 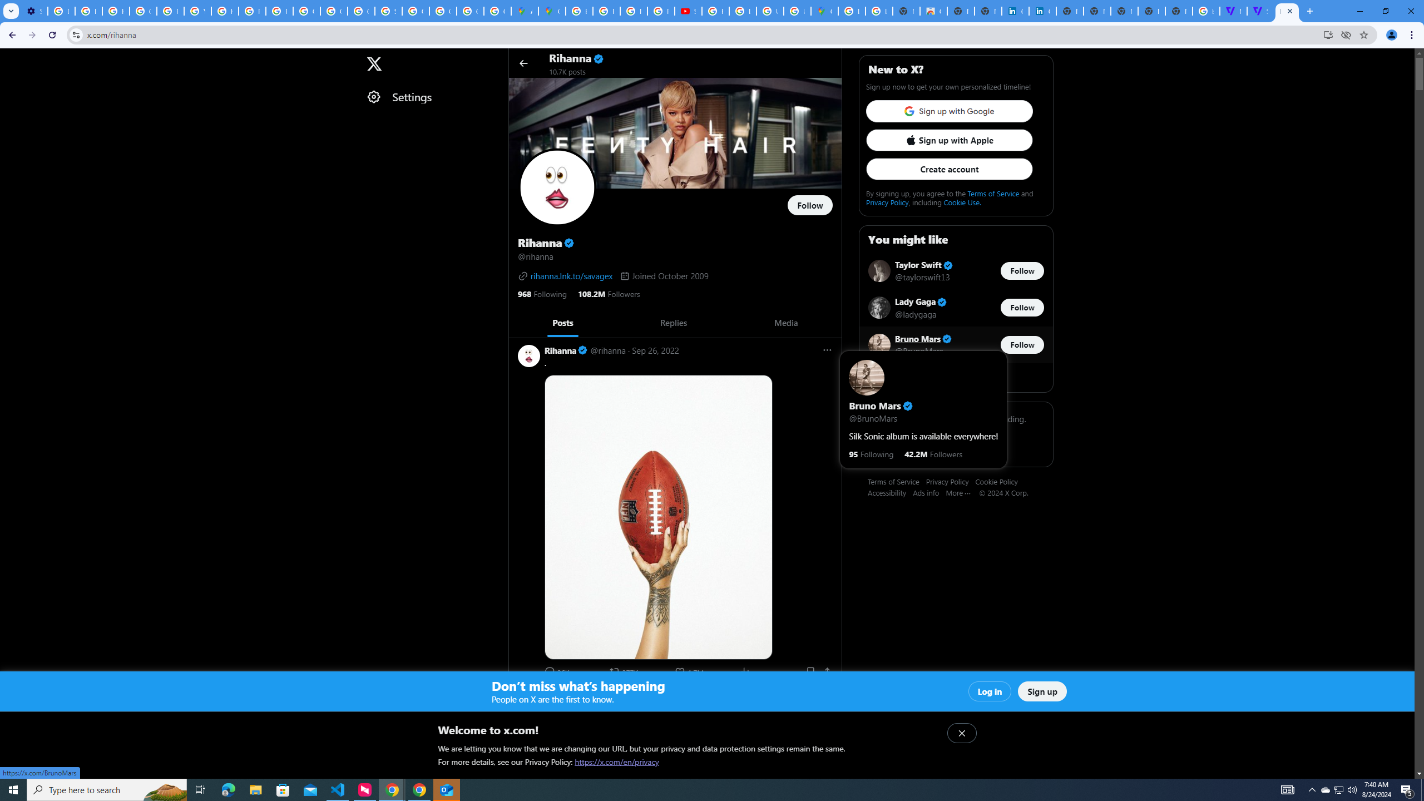 What do you see at coordinates (785, 323) in the screenshot?
I see `Media` at bounding box center [785, 323].